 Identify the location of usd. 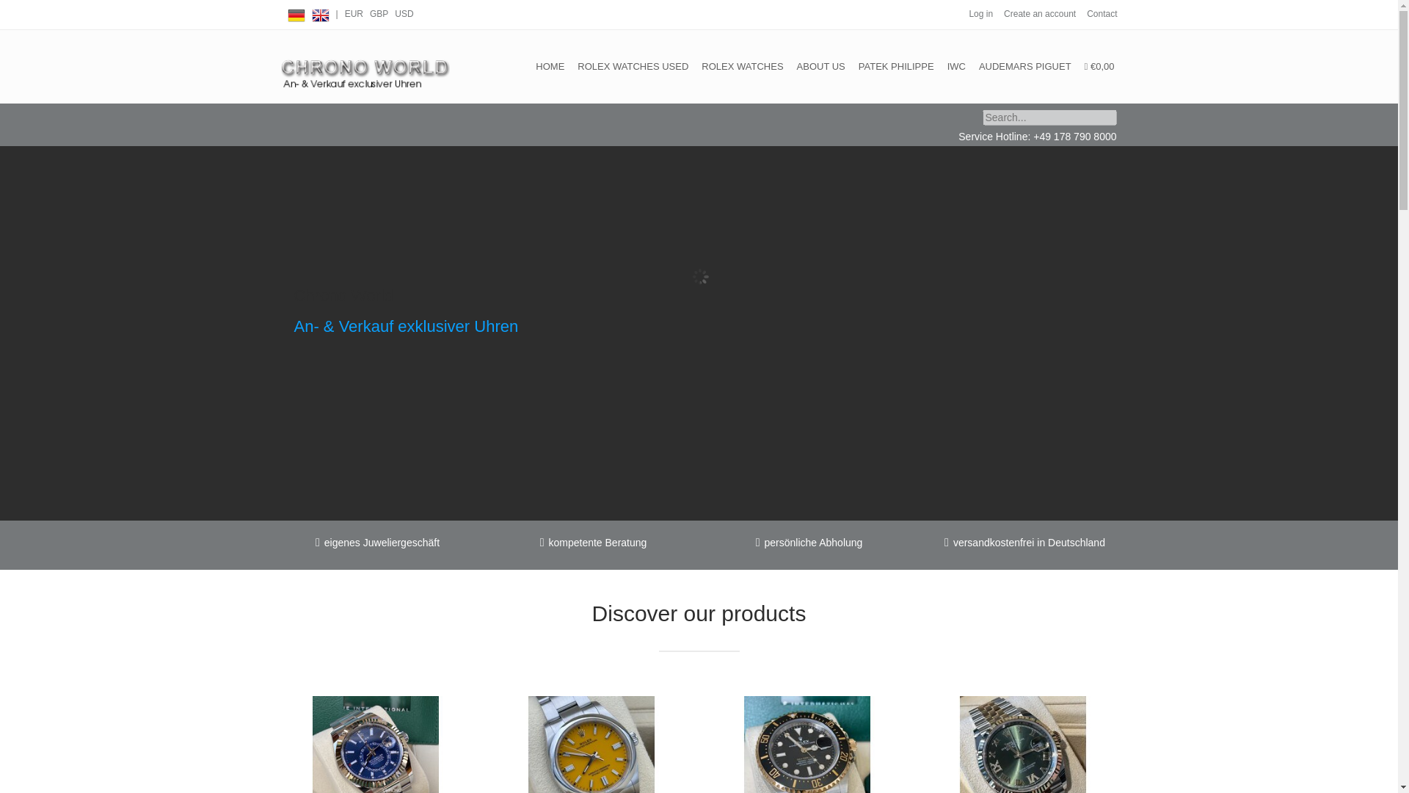
(404, 13).